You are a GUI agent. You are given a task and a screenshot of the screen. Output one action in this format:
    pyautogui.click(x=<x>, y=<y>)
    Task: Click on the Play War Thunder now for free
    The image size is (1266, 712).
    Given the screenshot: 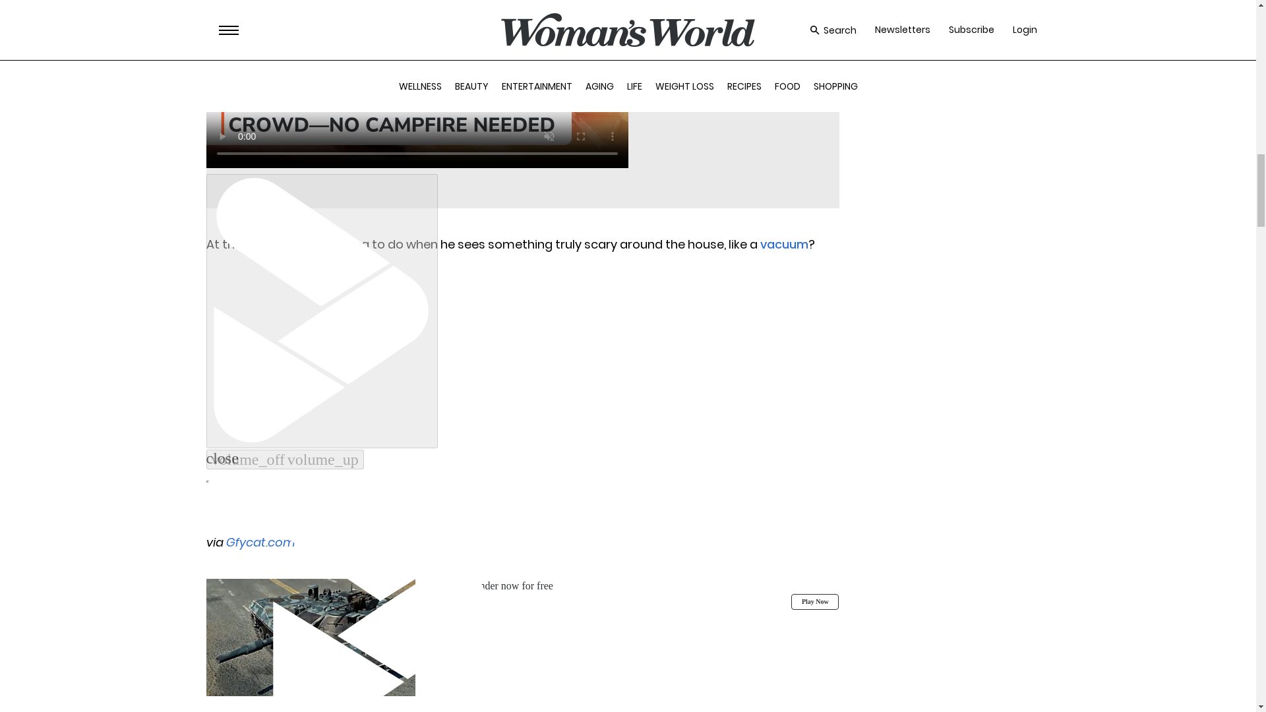 What is the action you would take?
    pyautogui.click(x=522, y=594)
    